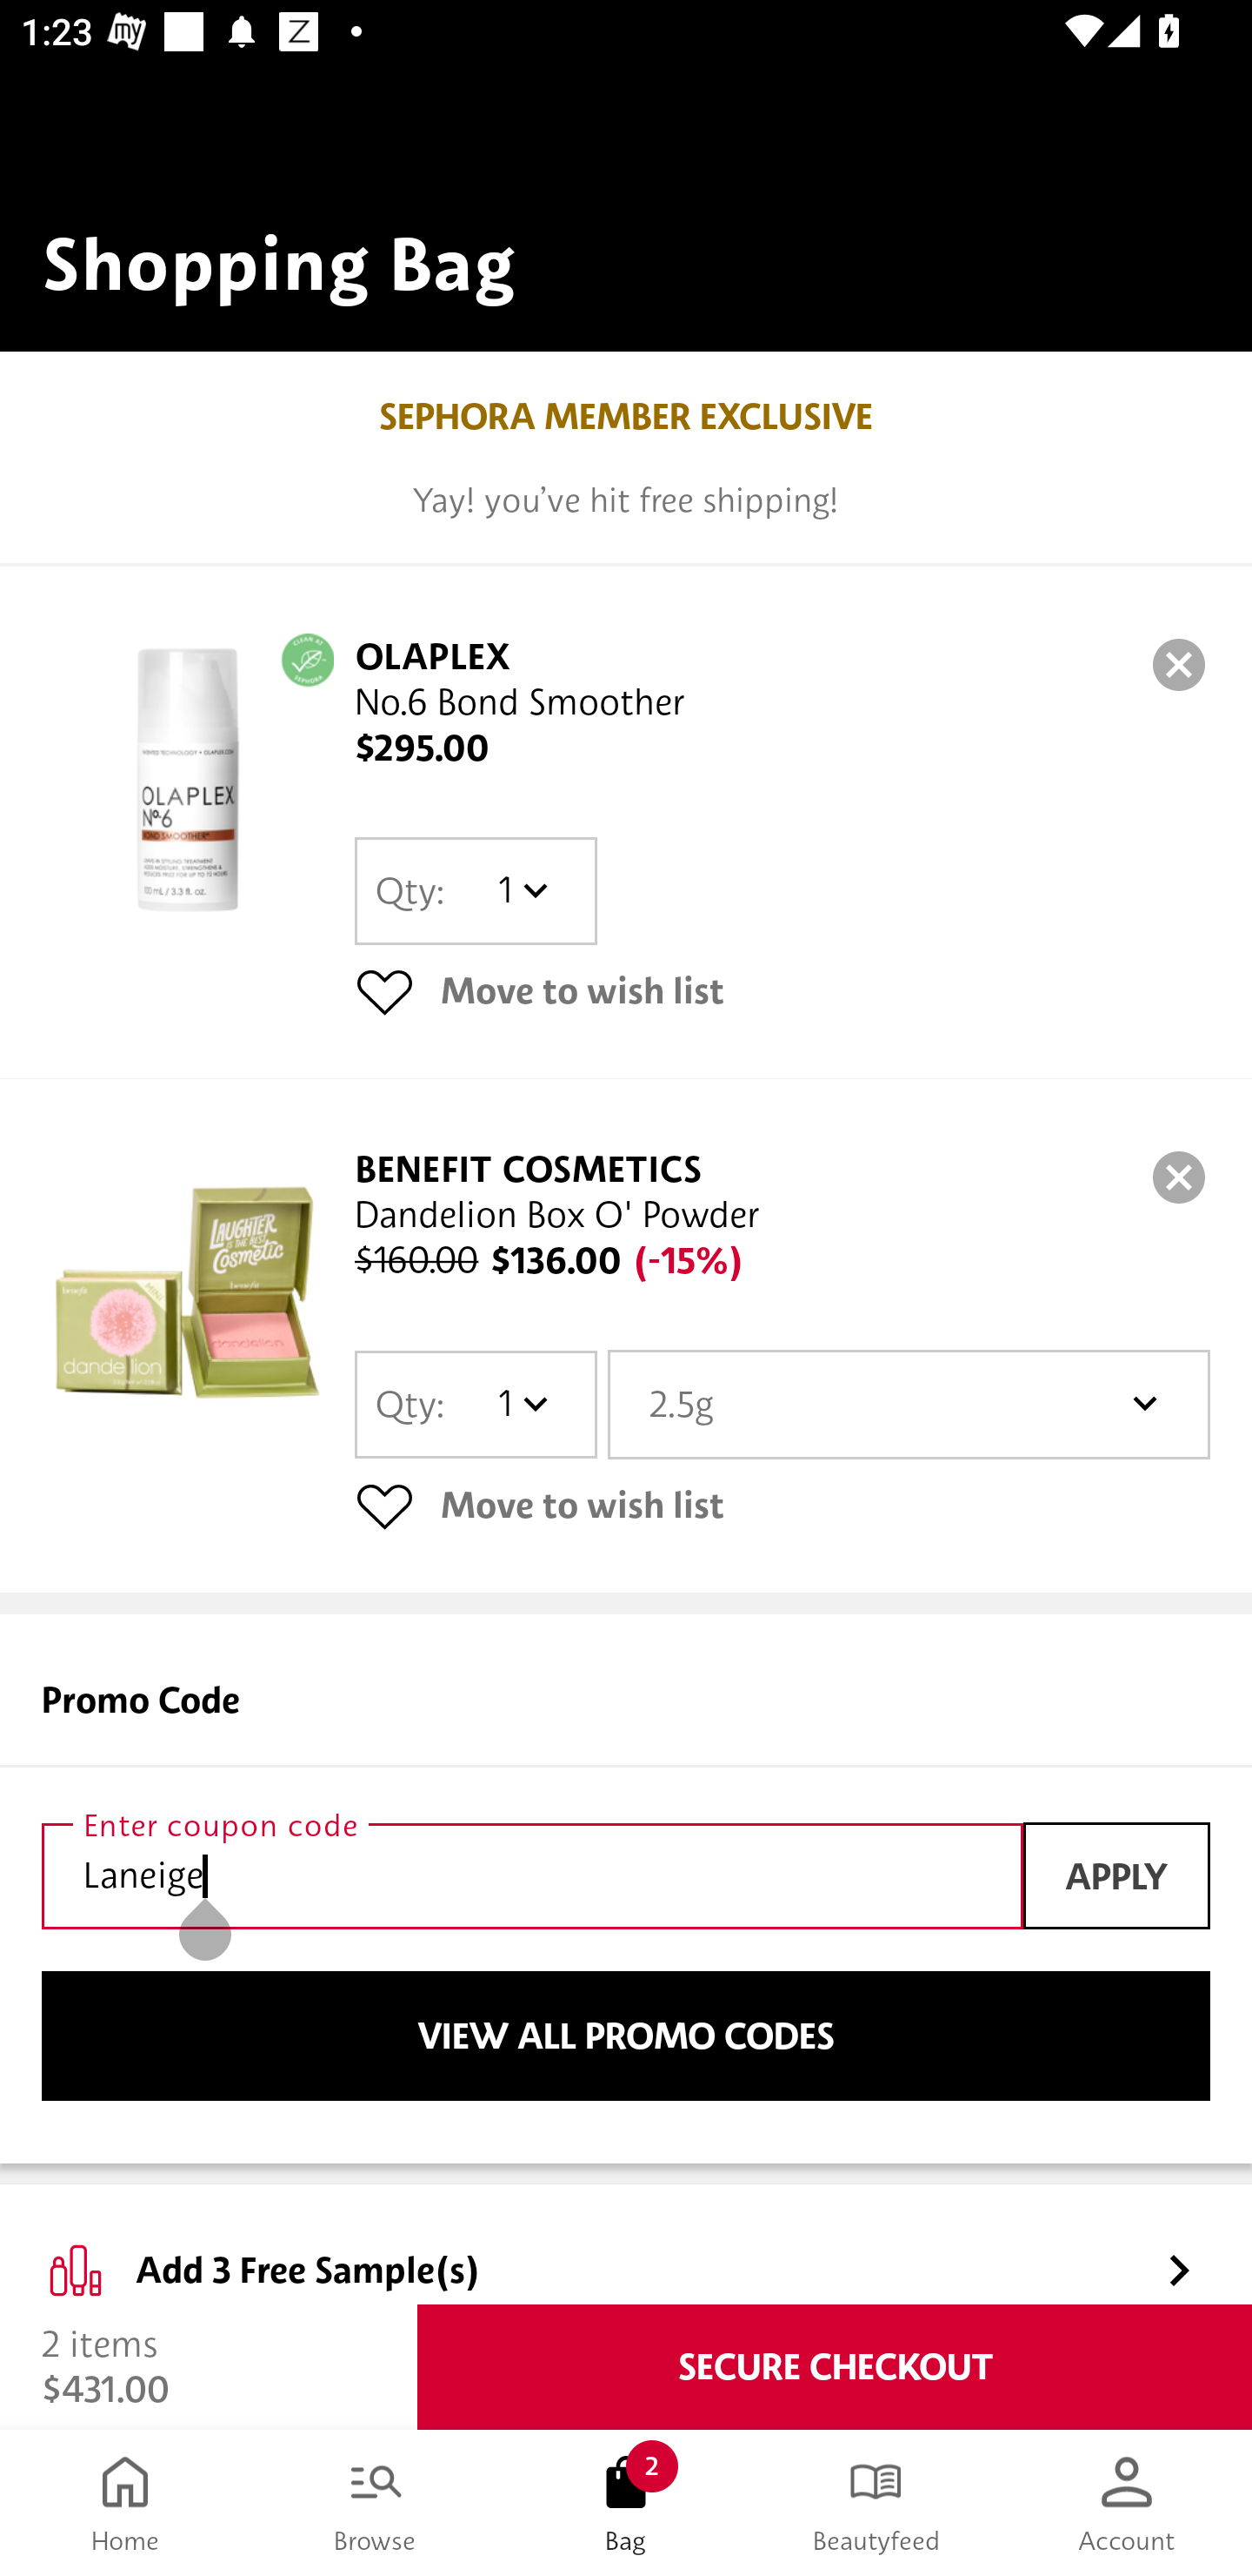 This screenshot has width=1252, height=2576. Describe the element at coordinates (532, 1876) in the screenshot. I see `Laneige` at that location.